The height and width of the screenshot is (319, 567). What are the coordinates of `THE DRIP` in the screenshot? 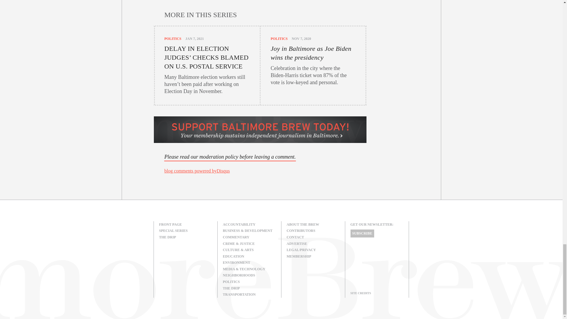 It's located at (185, 237).